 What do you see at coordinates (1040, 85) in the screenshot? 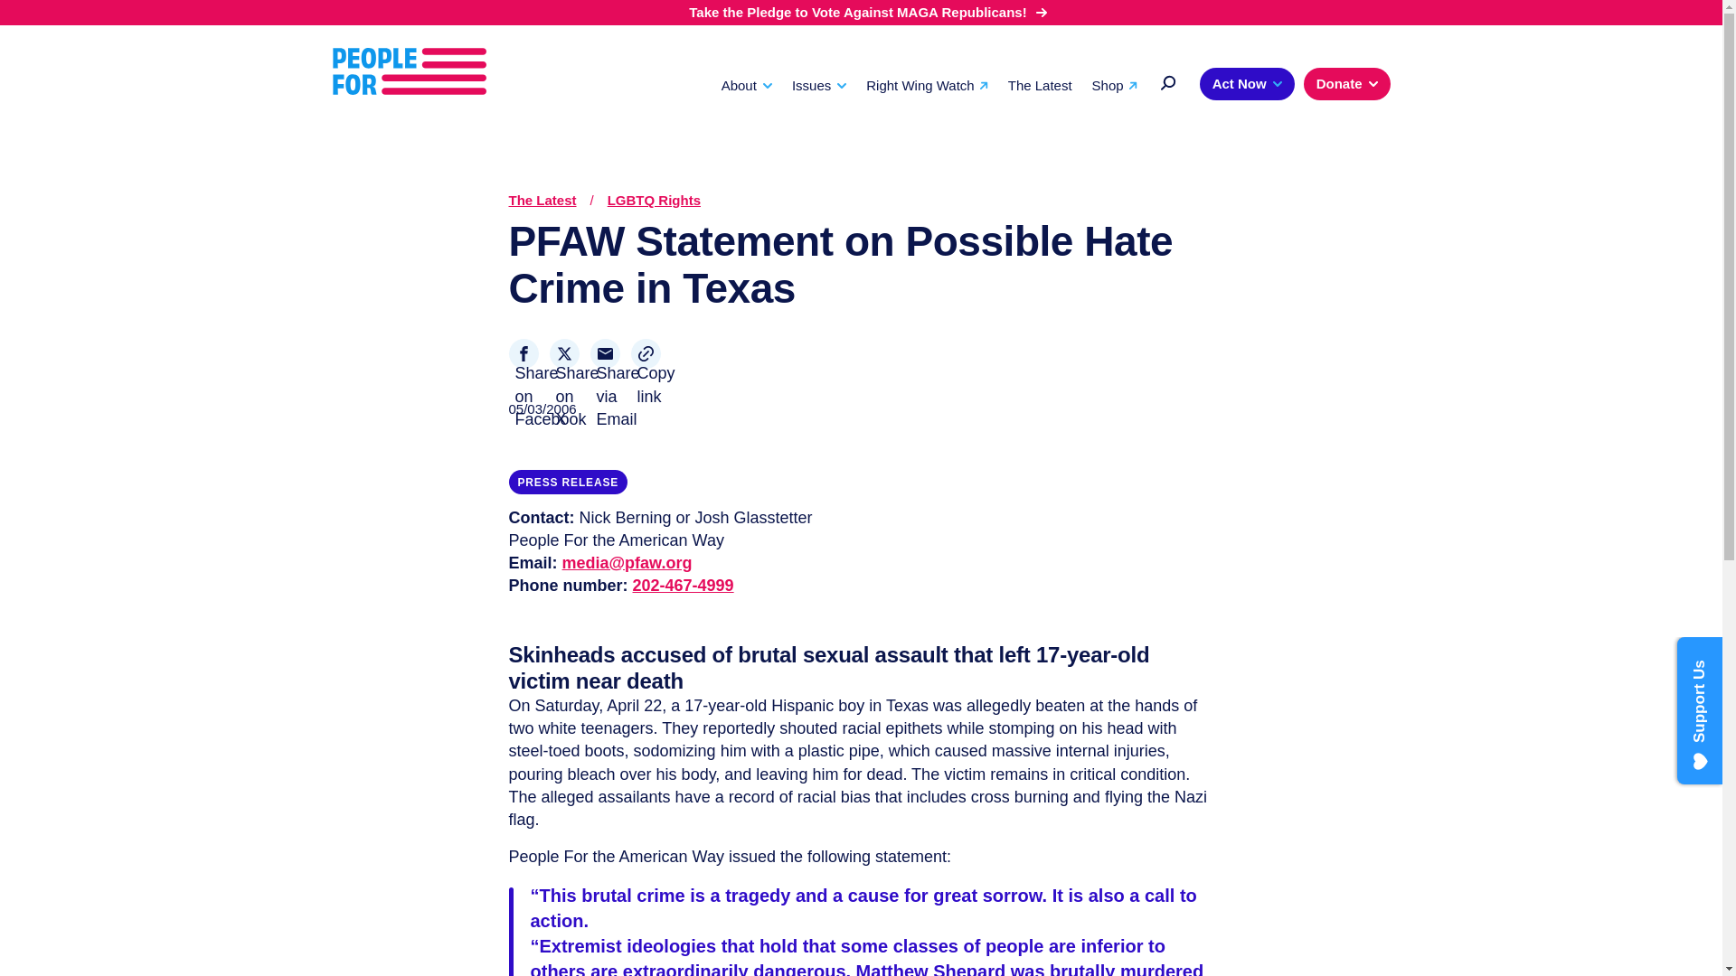
I see `The Latest` at bounding box center [1040, 85].